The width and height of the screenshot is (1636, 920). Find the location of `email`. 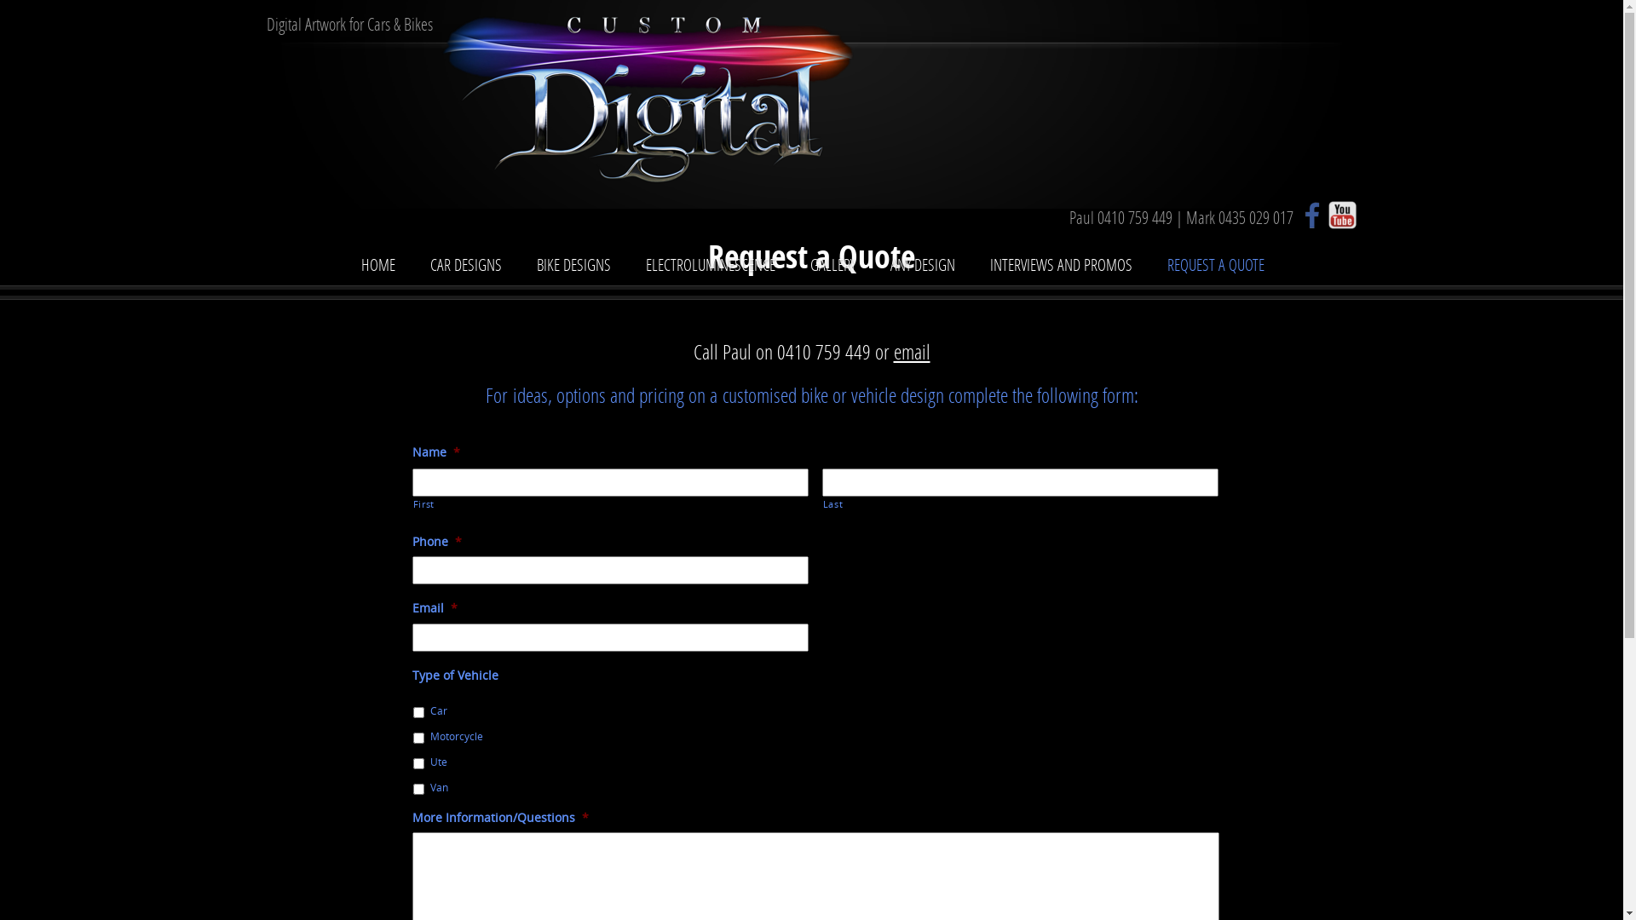

email is located at coordinates (912, 351).